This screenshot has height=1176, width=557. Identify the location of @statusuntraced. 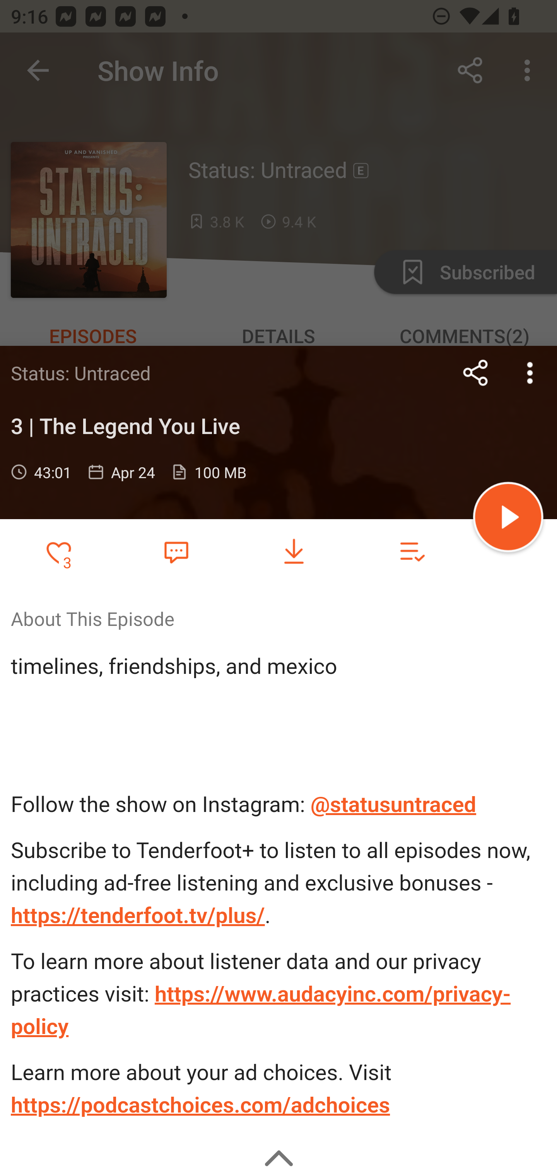
(394, 805).